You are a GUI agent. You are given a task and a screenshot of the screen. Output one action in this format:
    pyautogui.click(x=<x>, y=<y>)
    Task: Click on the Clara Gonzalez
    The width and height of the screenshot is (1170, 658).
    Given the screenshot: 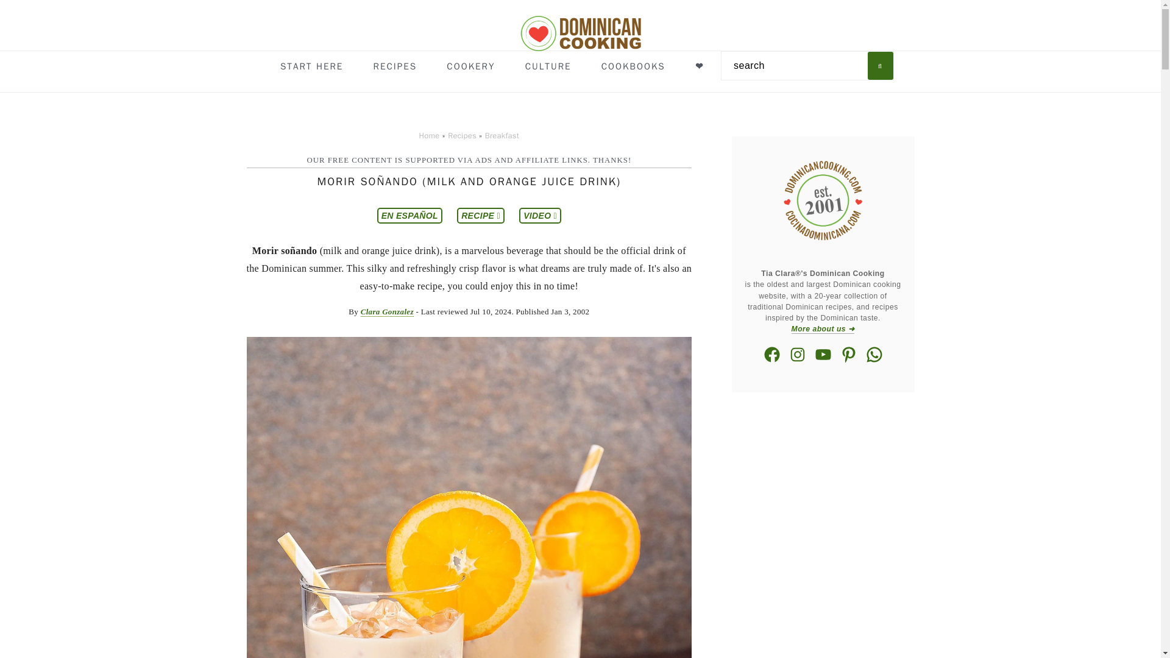 What is the action you would take?
    pyautogui.click(x=387, y=312)
    